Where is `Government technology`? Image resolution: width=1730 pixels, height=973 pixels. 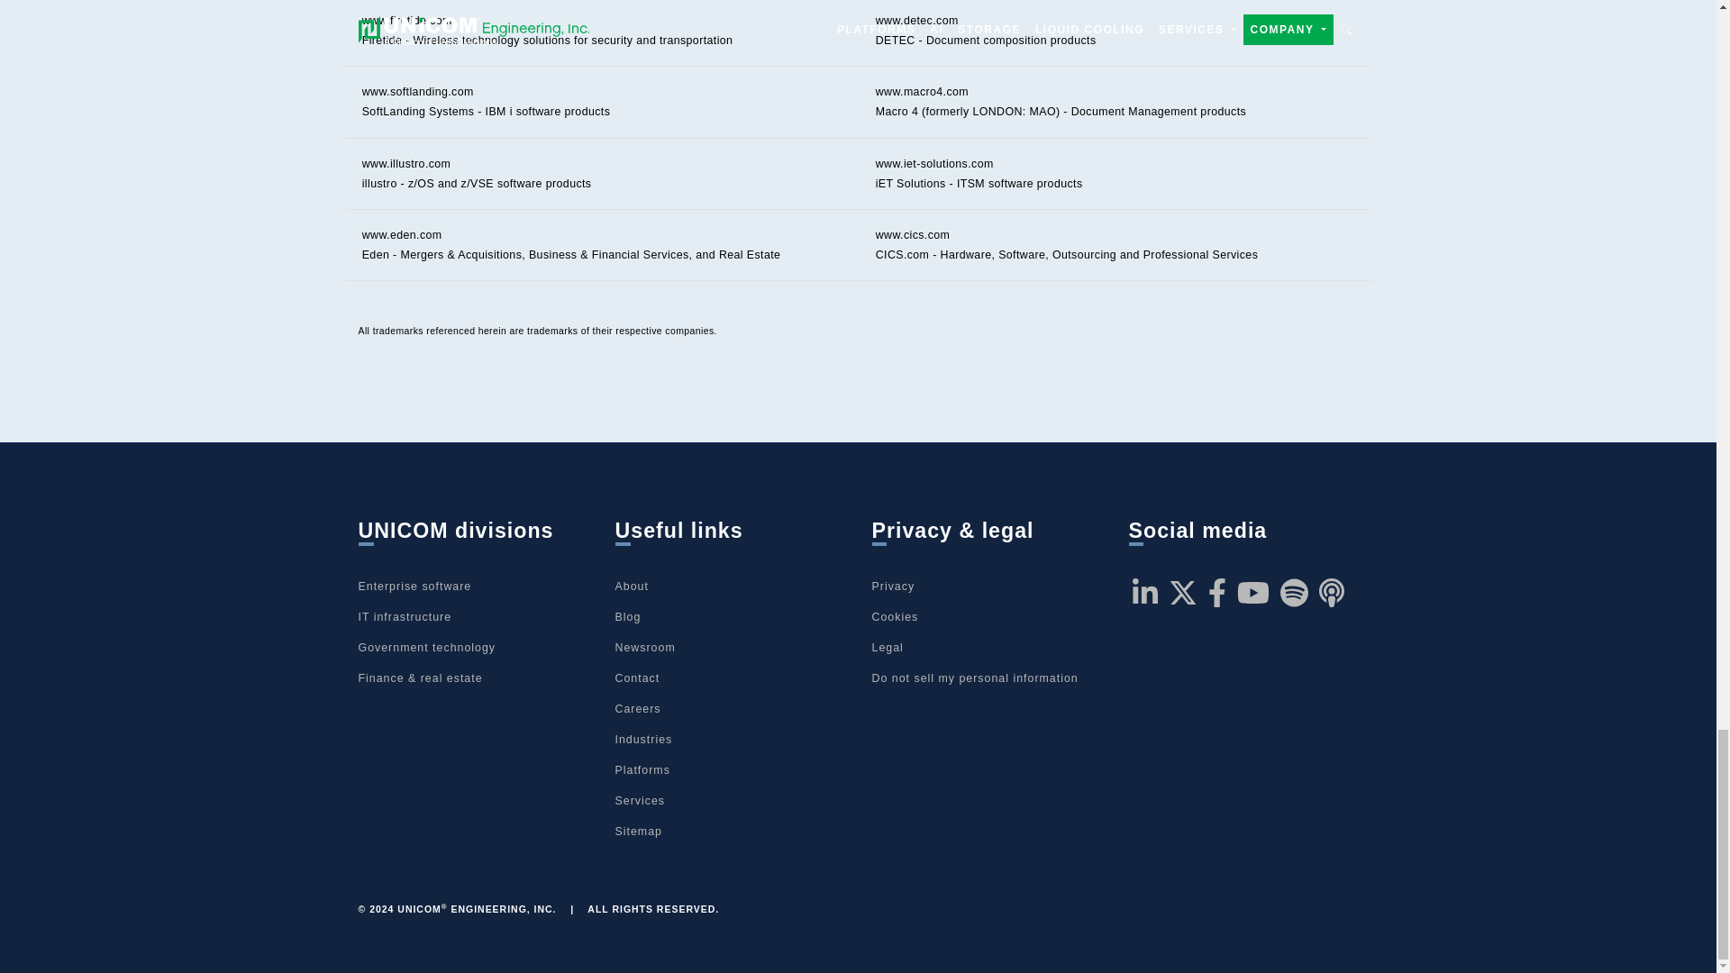 Government technology is located at coordinates (427, 647).